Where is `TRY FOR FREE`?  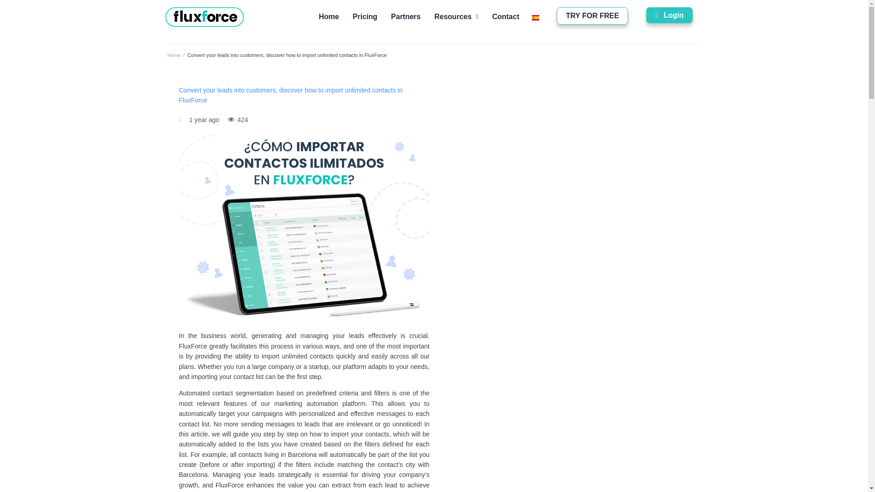
TRY FOR FREE is located at coordinates (592, 16).